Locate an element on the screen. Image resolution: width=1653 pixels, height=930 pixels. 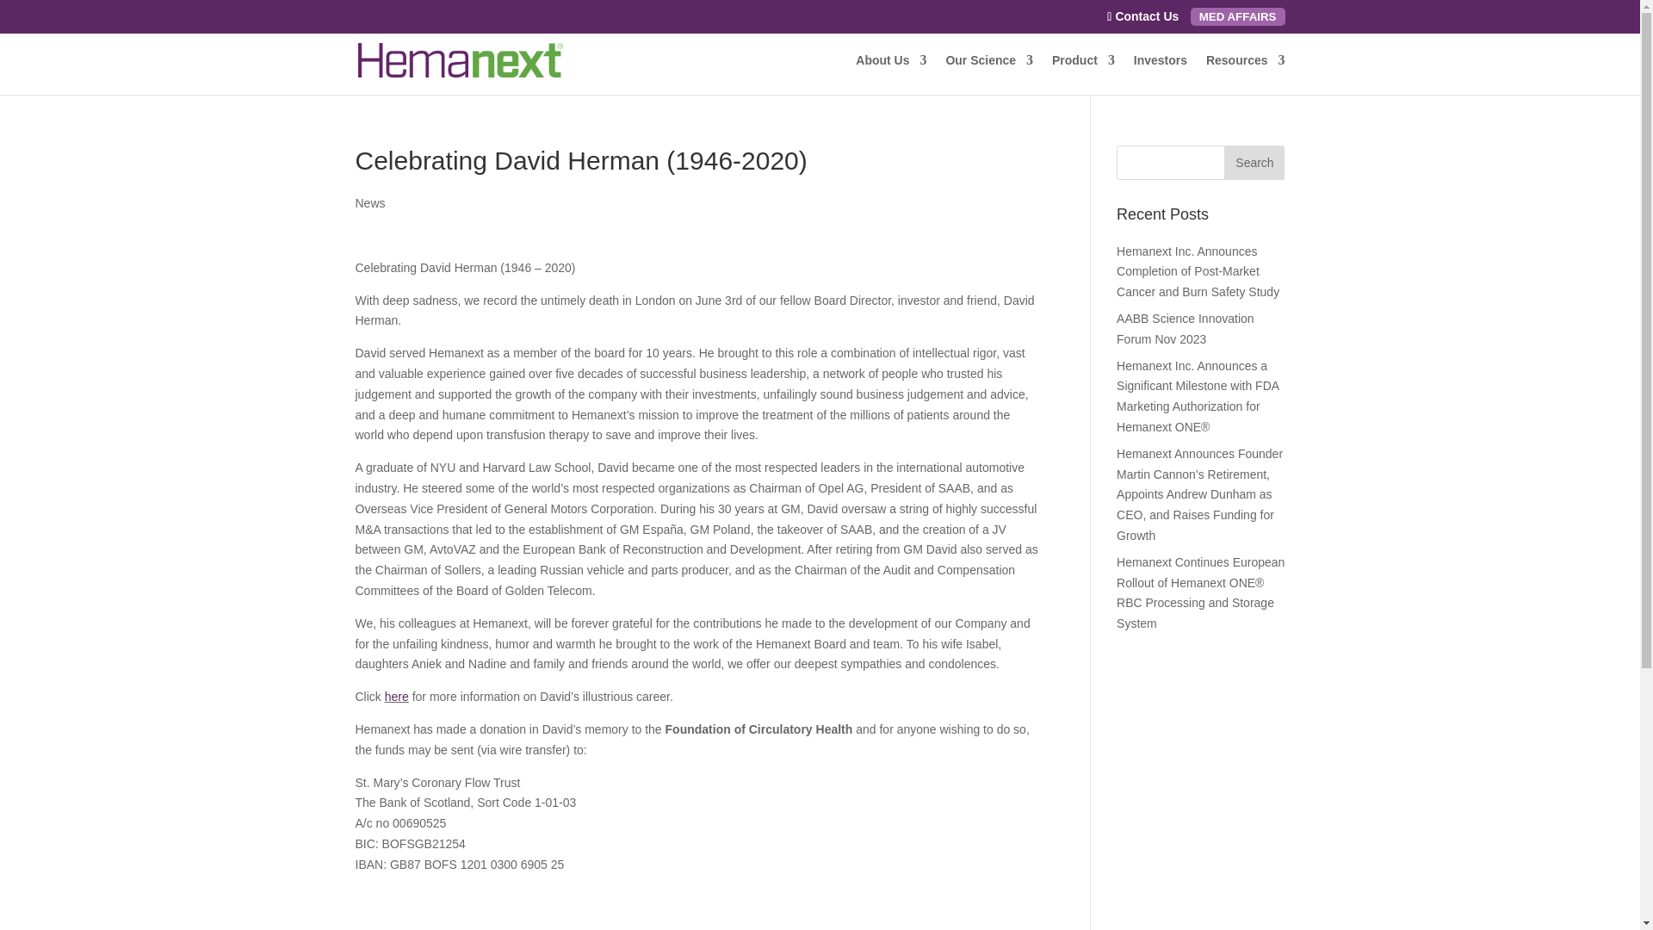
here is located at coordinates (396, 696).